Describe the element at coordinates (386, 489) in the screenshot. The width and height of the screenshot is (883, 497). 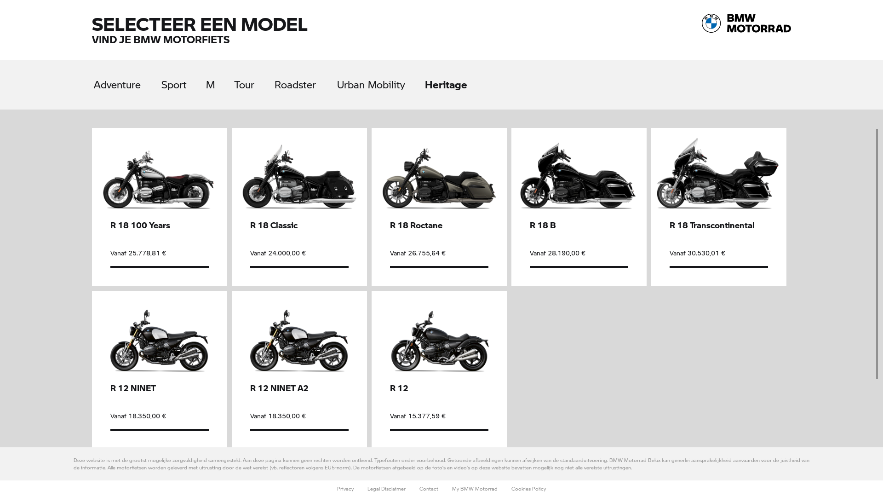
I see `Legal Disclaimer` at that location.